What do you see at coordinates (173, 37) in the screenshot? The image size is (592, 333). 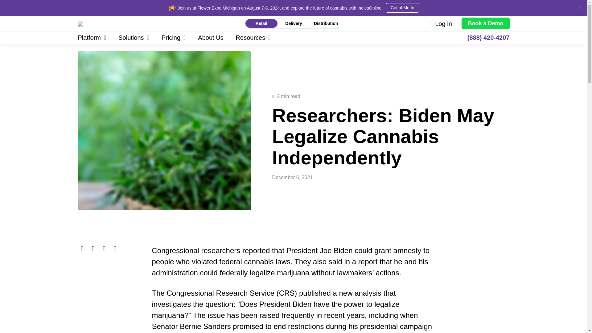 I see `Pricing` at bounding box center [173, 37].